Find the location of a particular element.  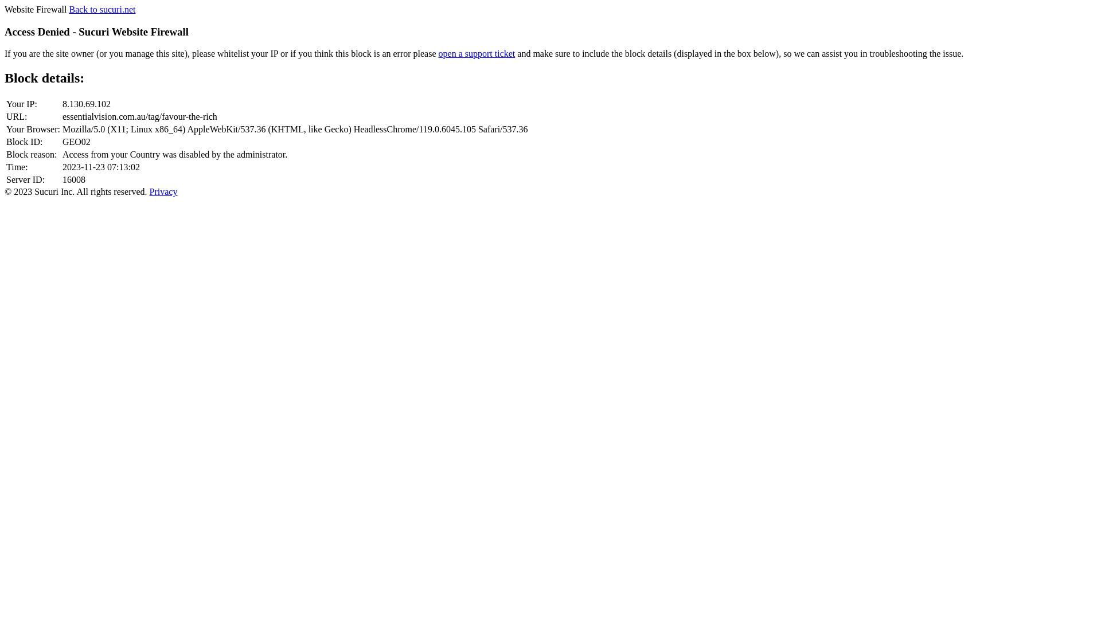

Back to sucuri.net is located at coordinates (102, 9).